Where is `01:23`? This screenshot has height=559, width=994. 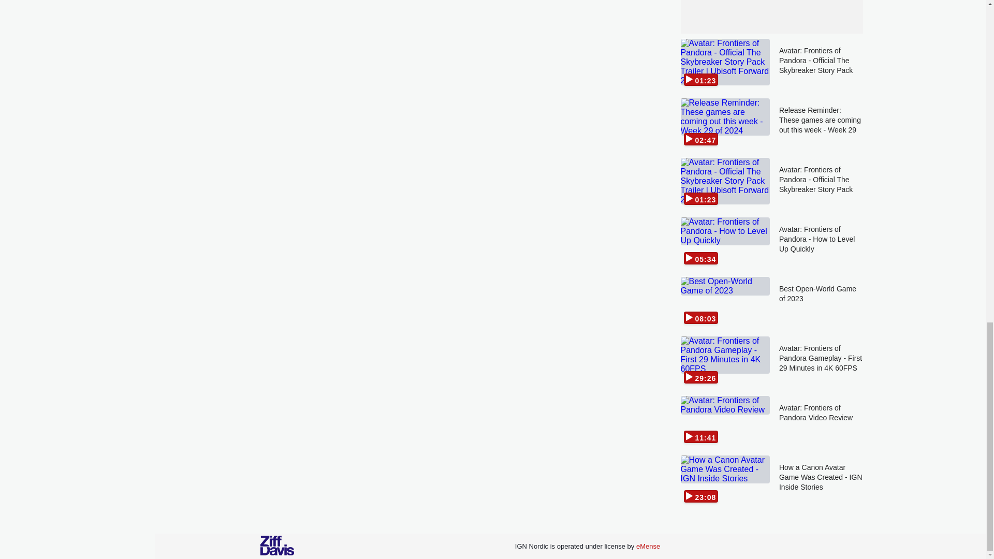 01:23 is located at coordinates (725, 63).